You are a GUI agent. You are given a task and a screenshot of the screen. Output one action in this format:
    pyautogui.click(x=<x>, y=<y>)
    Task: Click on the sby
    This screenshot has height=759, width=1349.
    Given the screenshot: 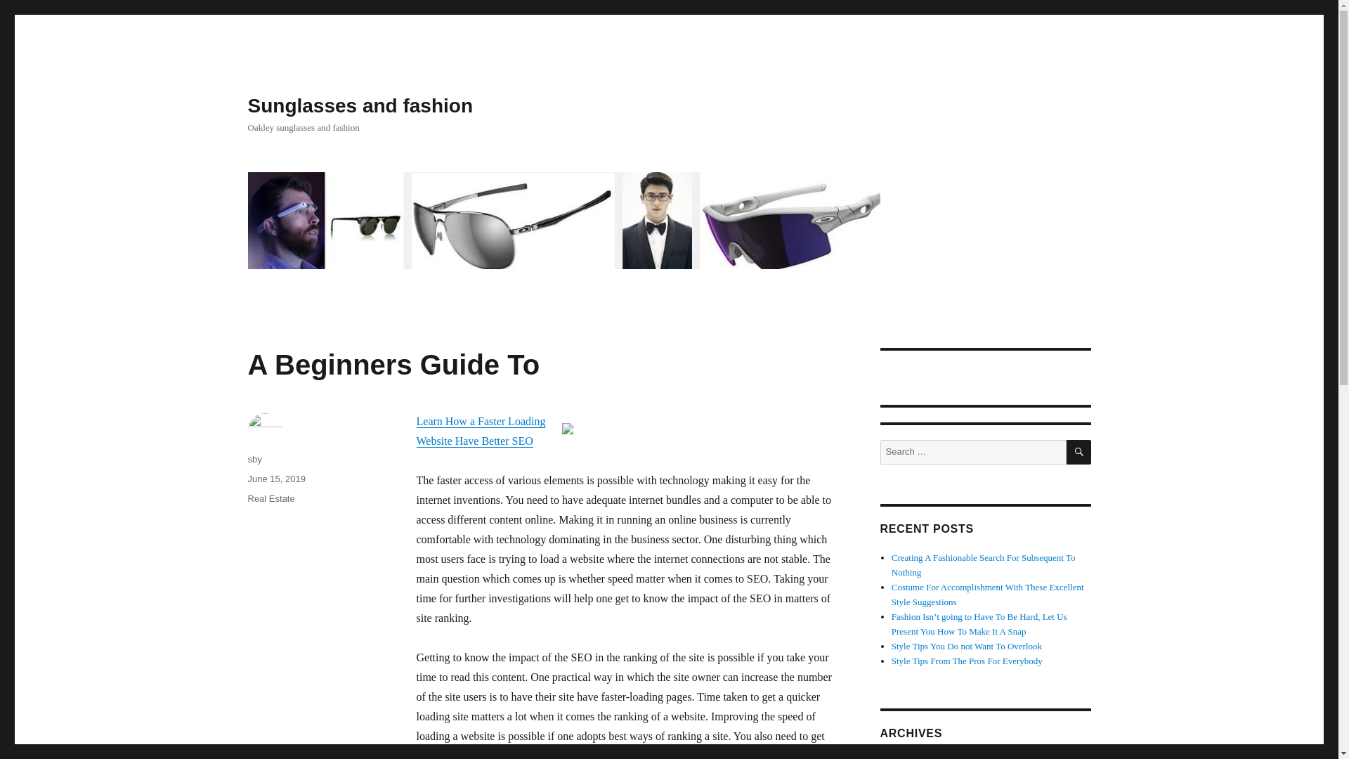 What is the action you would take?
    pyautogui.click(x=254, y=458)
    